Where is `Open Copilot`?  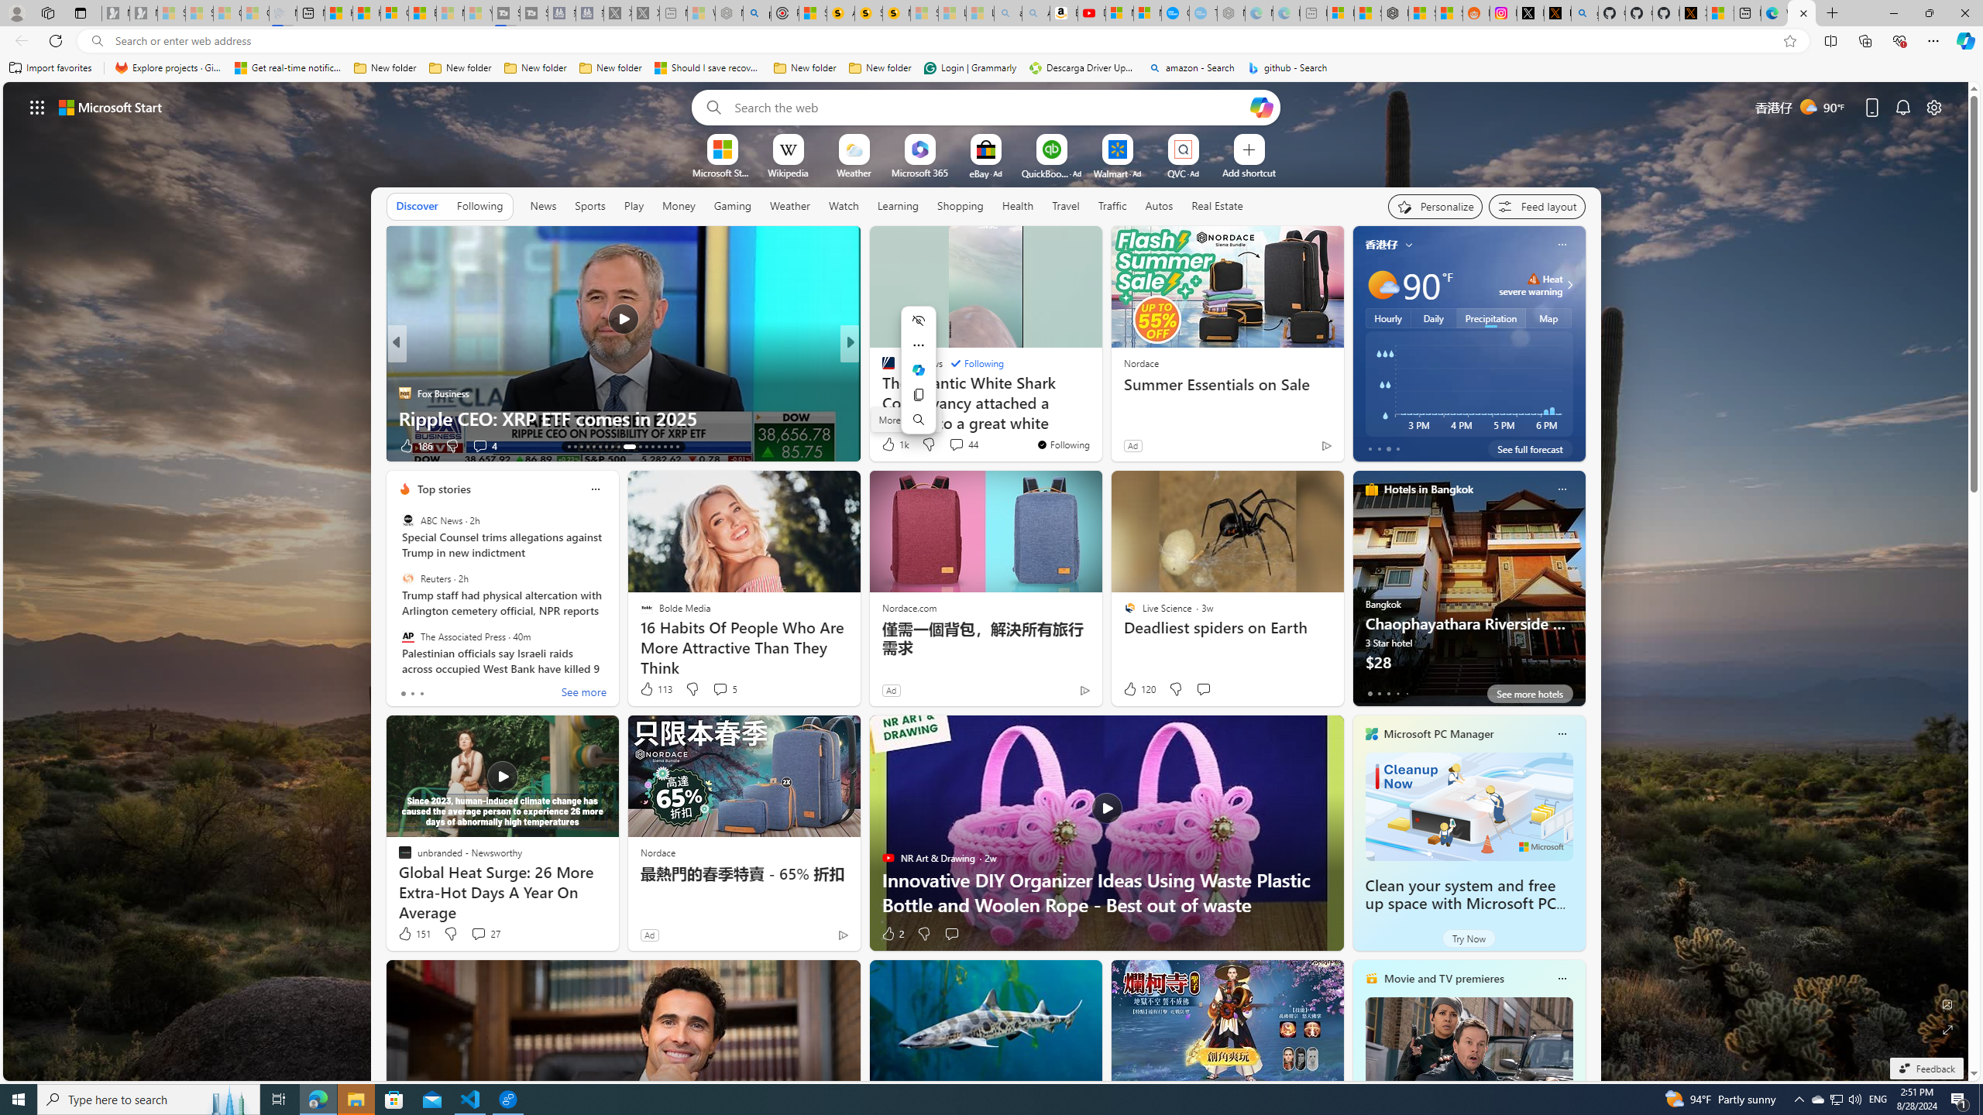
Open Copilot is located at coordinates (1261, 107).